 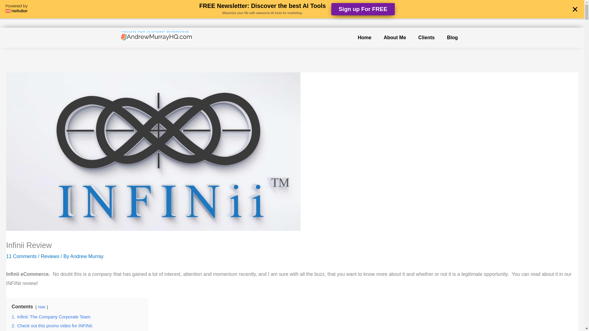 What do you see at coordinates (21, 256) in the screenshot?
I see `11 Comments` at bounding box center [21, 256].